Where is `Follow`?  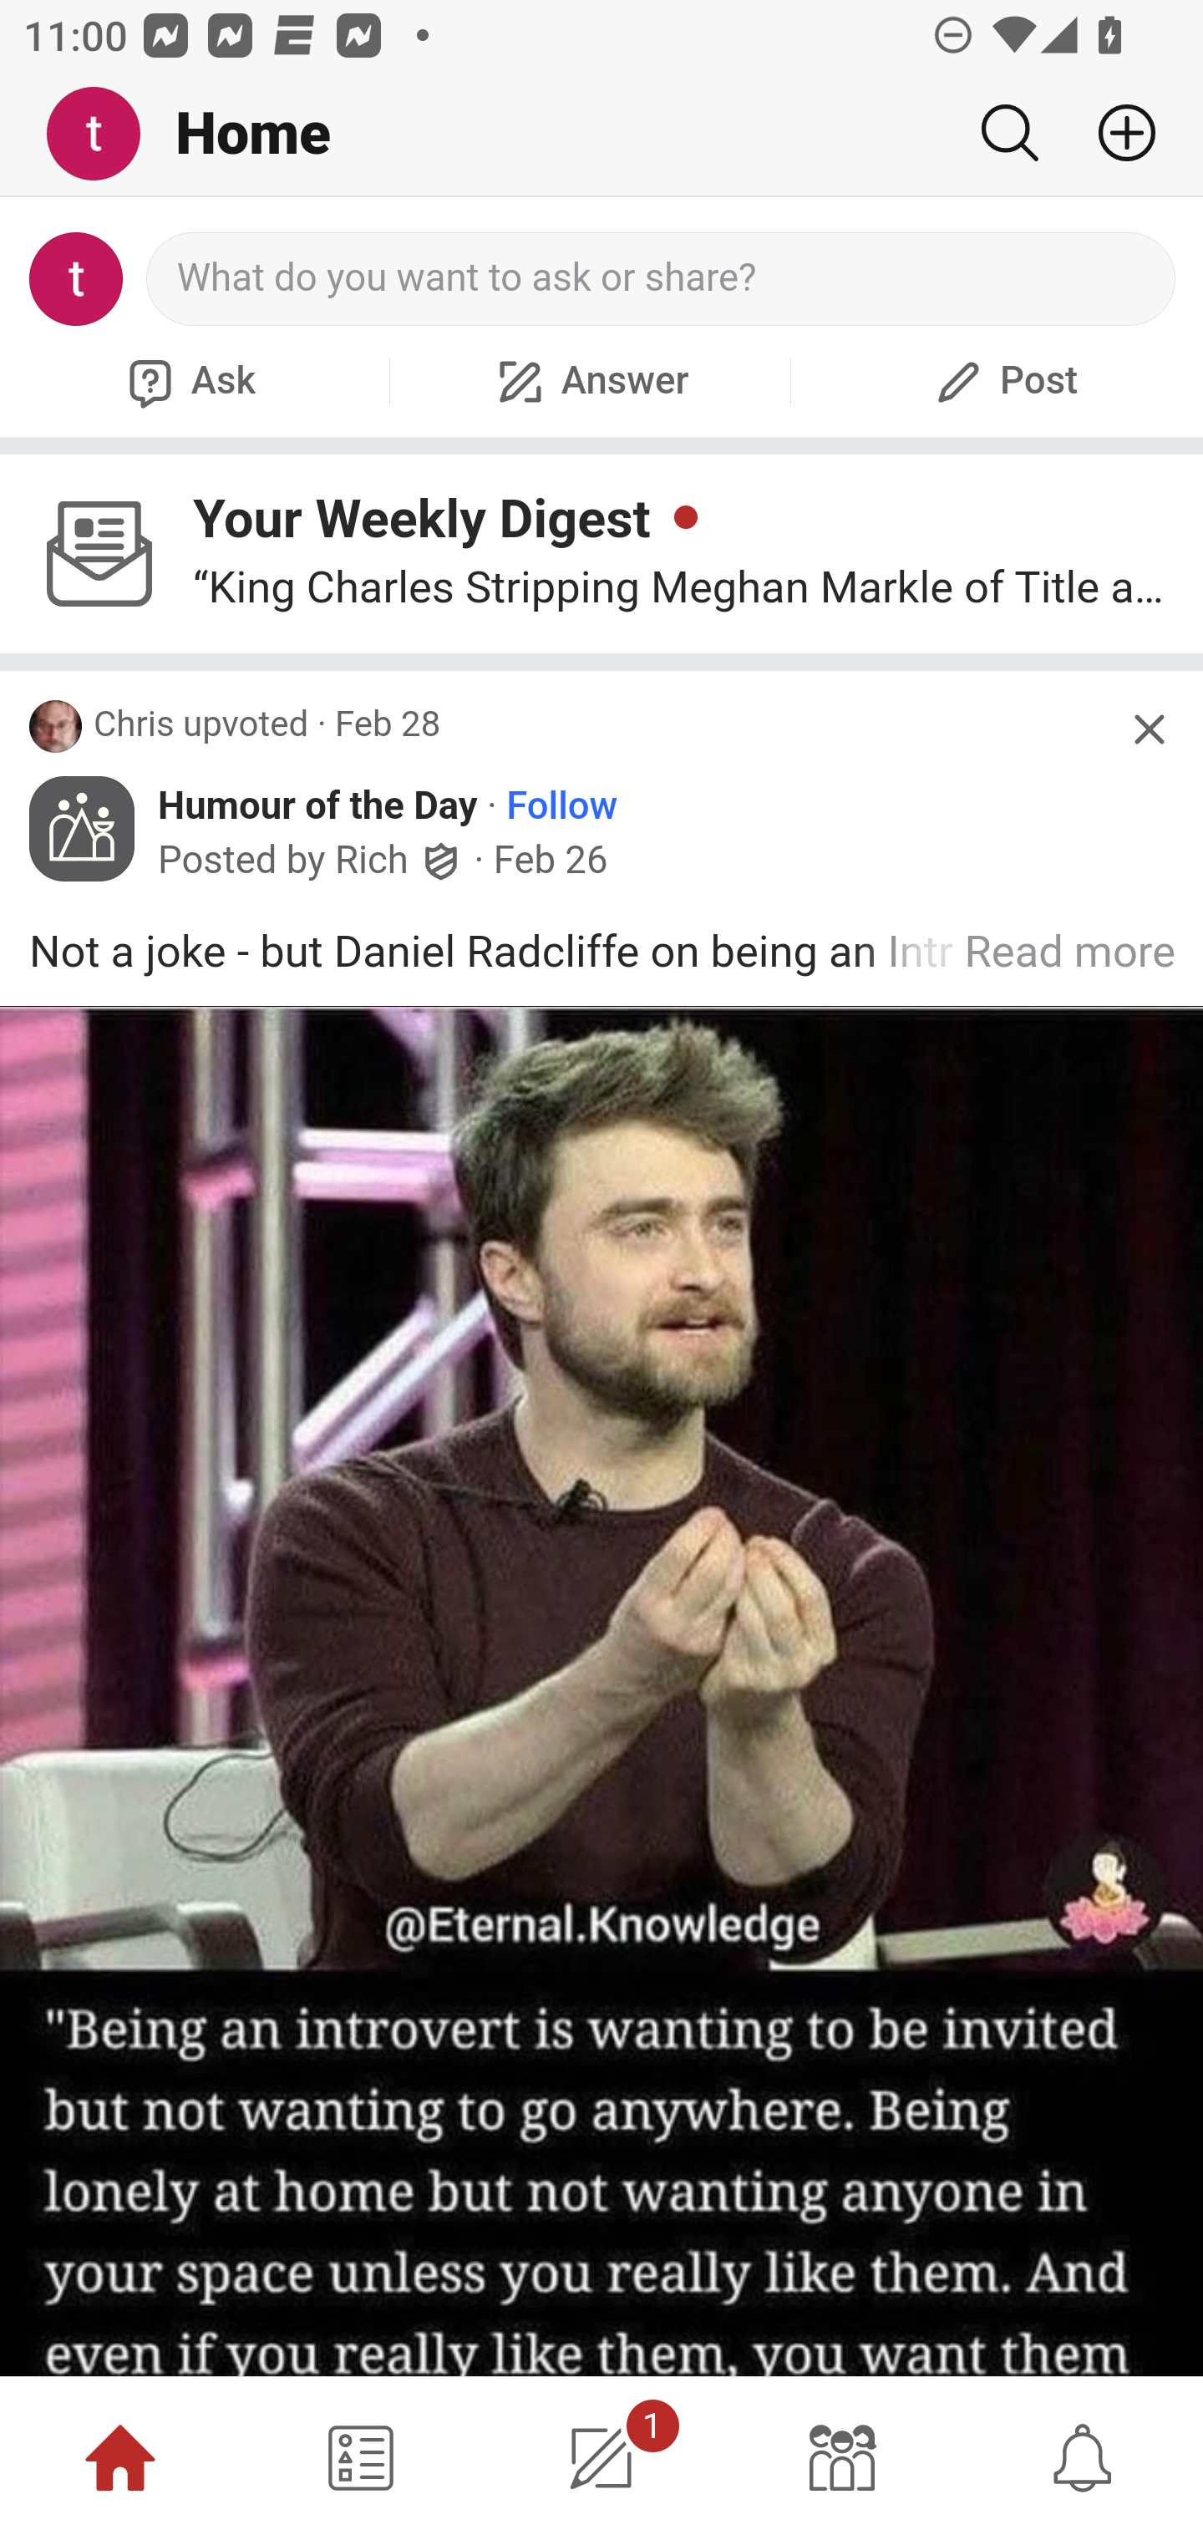 Follow is located at coordinates (561, 807).